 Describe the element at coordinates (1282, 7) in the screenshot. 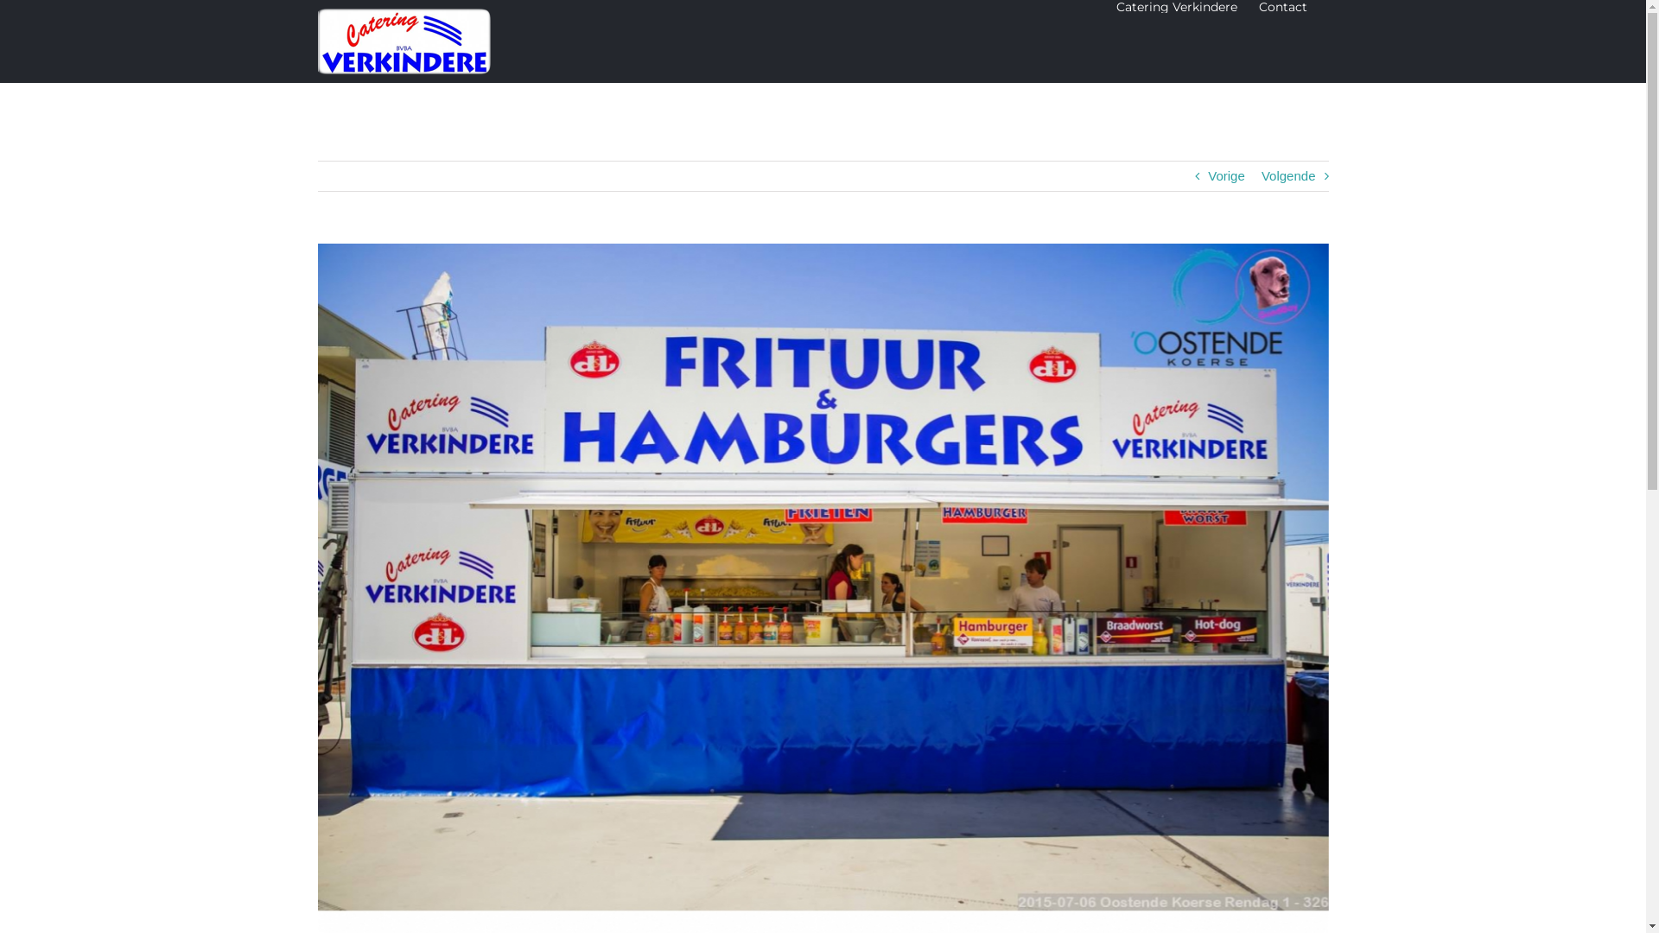

I see `Contact` at that location.